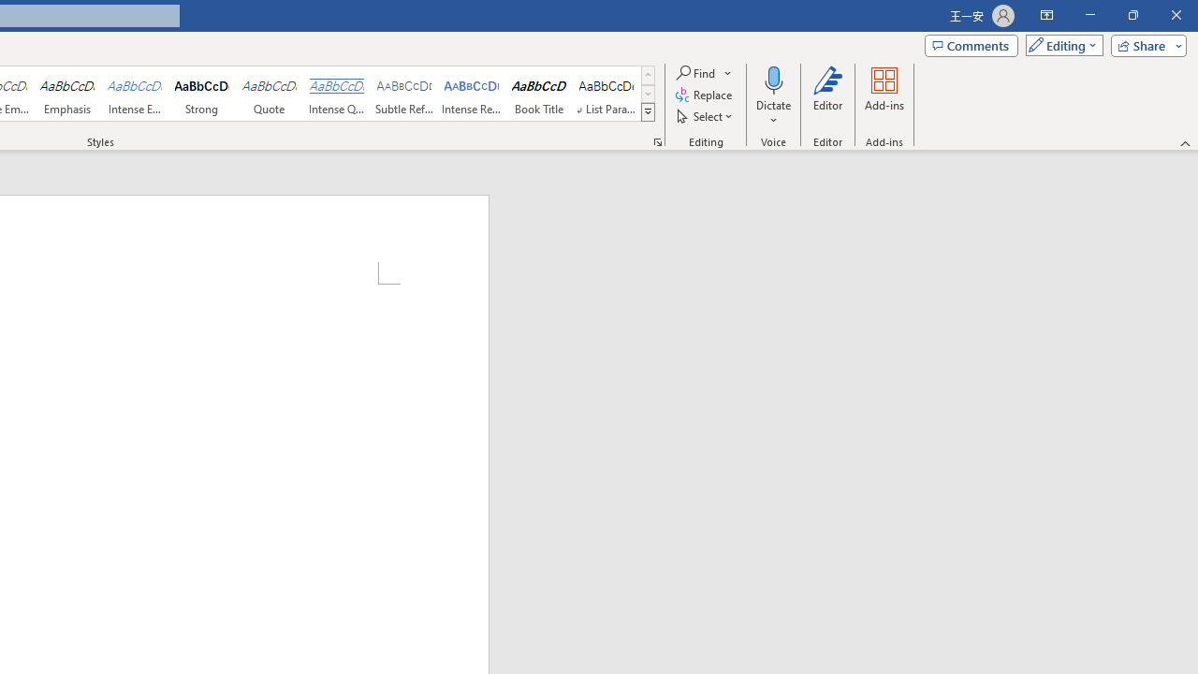 The height and width of the screenshot is (674, 1198). Describe the element at coordinates (696, 73) in the screenshot. I see `Find` at that location.